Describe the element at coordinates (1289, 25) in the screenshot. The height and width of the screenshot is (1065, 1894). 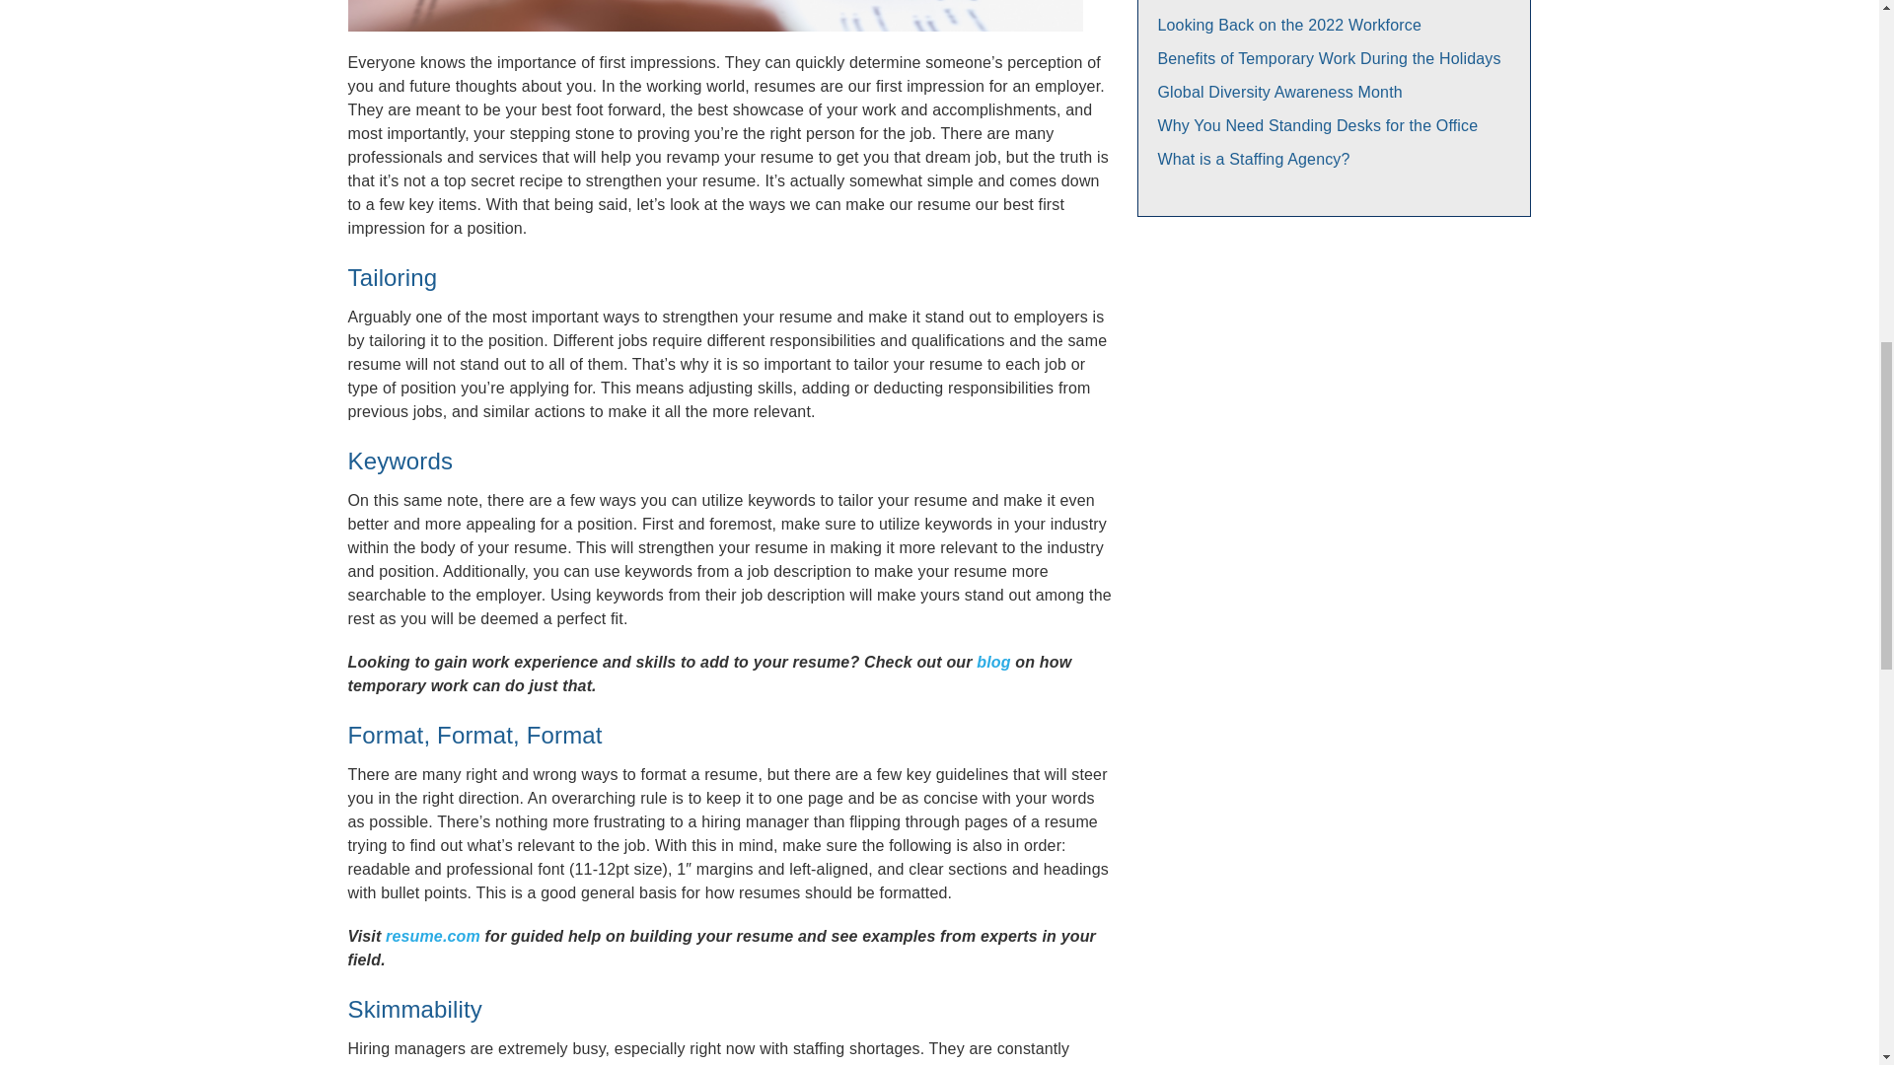
I see `Looking Back on the 2022 Workforce` at that location.